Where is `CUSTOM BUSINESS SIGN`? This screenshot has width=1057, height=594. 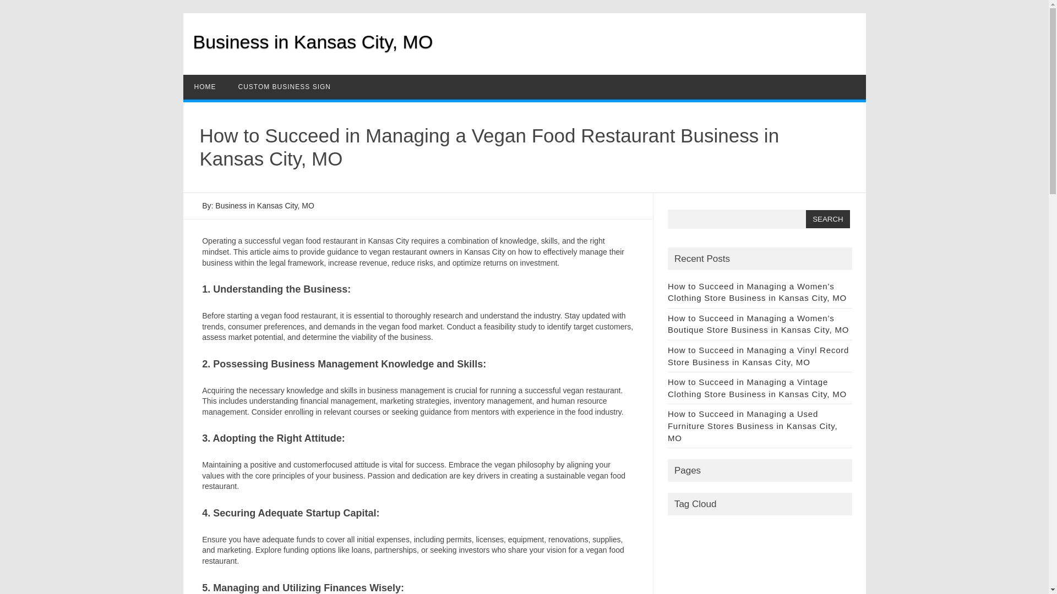
CUSTOM BUSINESS SIGN is located at coordinates (284, 87).